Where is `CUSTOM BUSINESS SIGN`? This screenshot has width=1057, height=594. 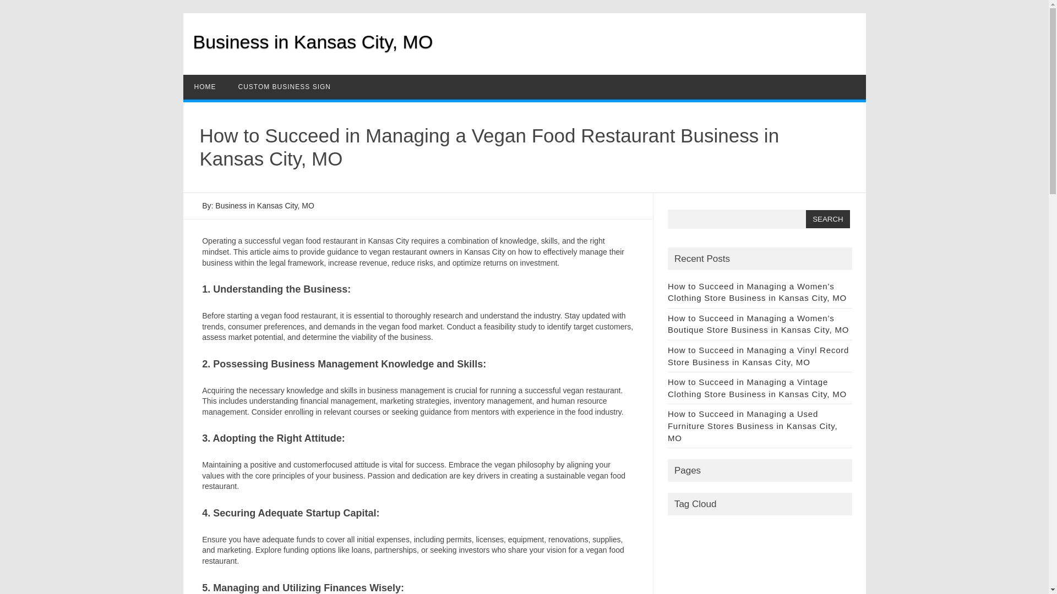
CUSTOM BUSINESS SIGN is located at coordinates (284, 87).